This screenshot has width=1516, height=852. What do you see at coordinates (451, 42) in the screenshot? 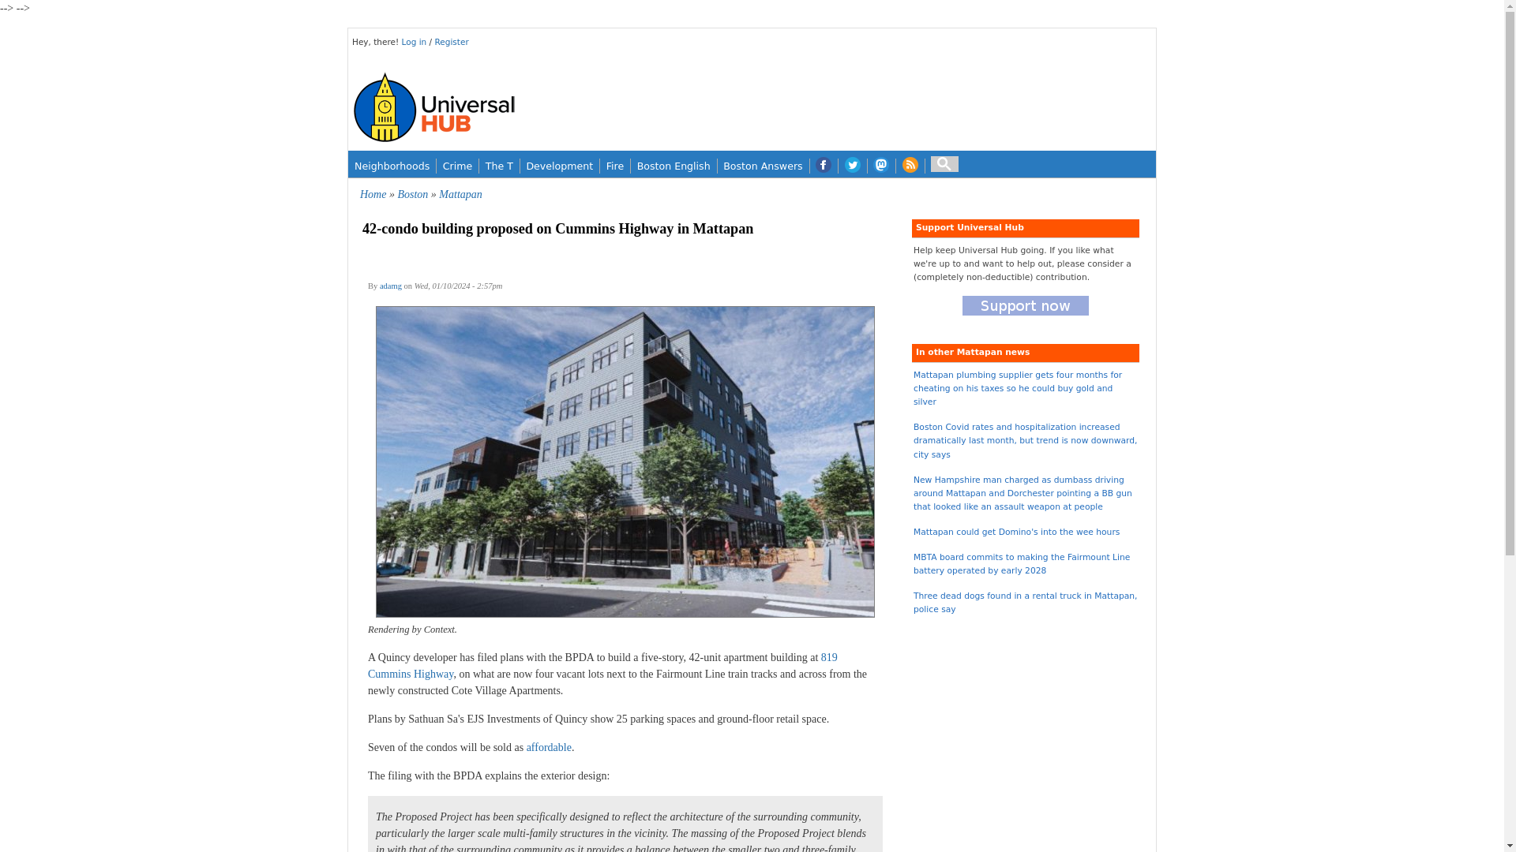
I see `Register` at bounding box center [451, 42].